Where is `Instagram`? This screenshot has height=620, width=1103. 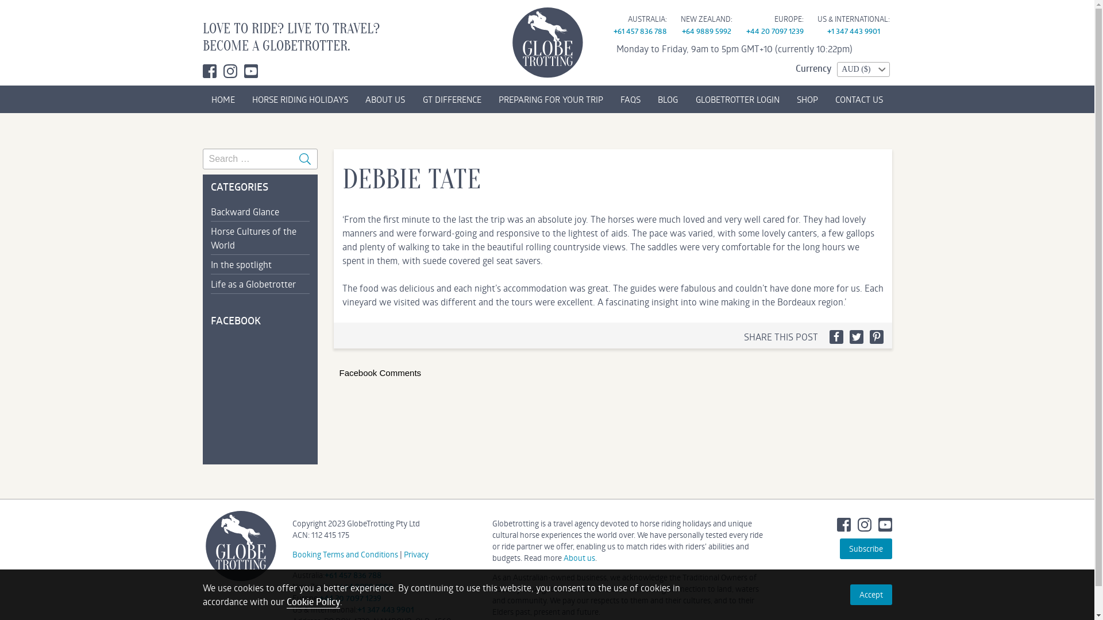
Instagram is located at coordinates (230, 71).